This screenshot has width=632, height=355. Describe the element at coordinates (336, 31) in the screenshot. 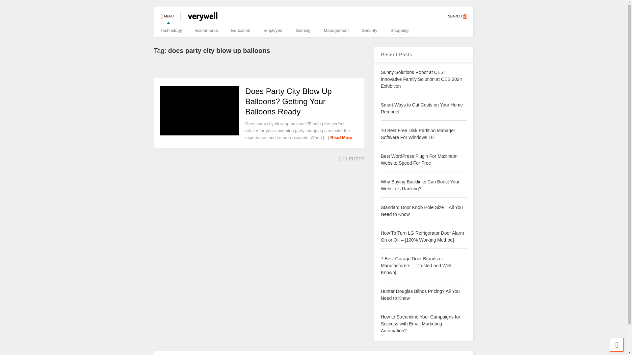

I see `Management` at that location.